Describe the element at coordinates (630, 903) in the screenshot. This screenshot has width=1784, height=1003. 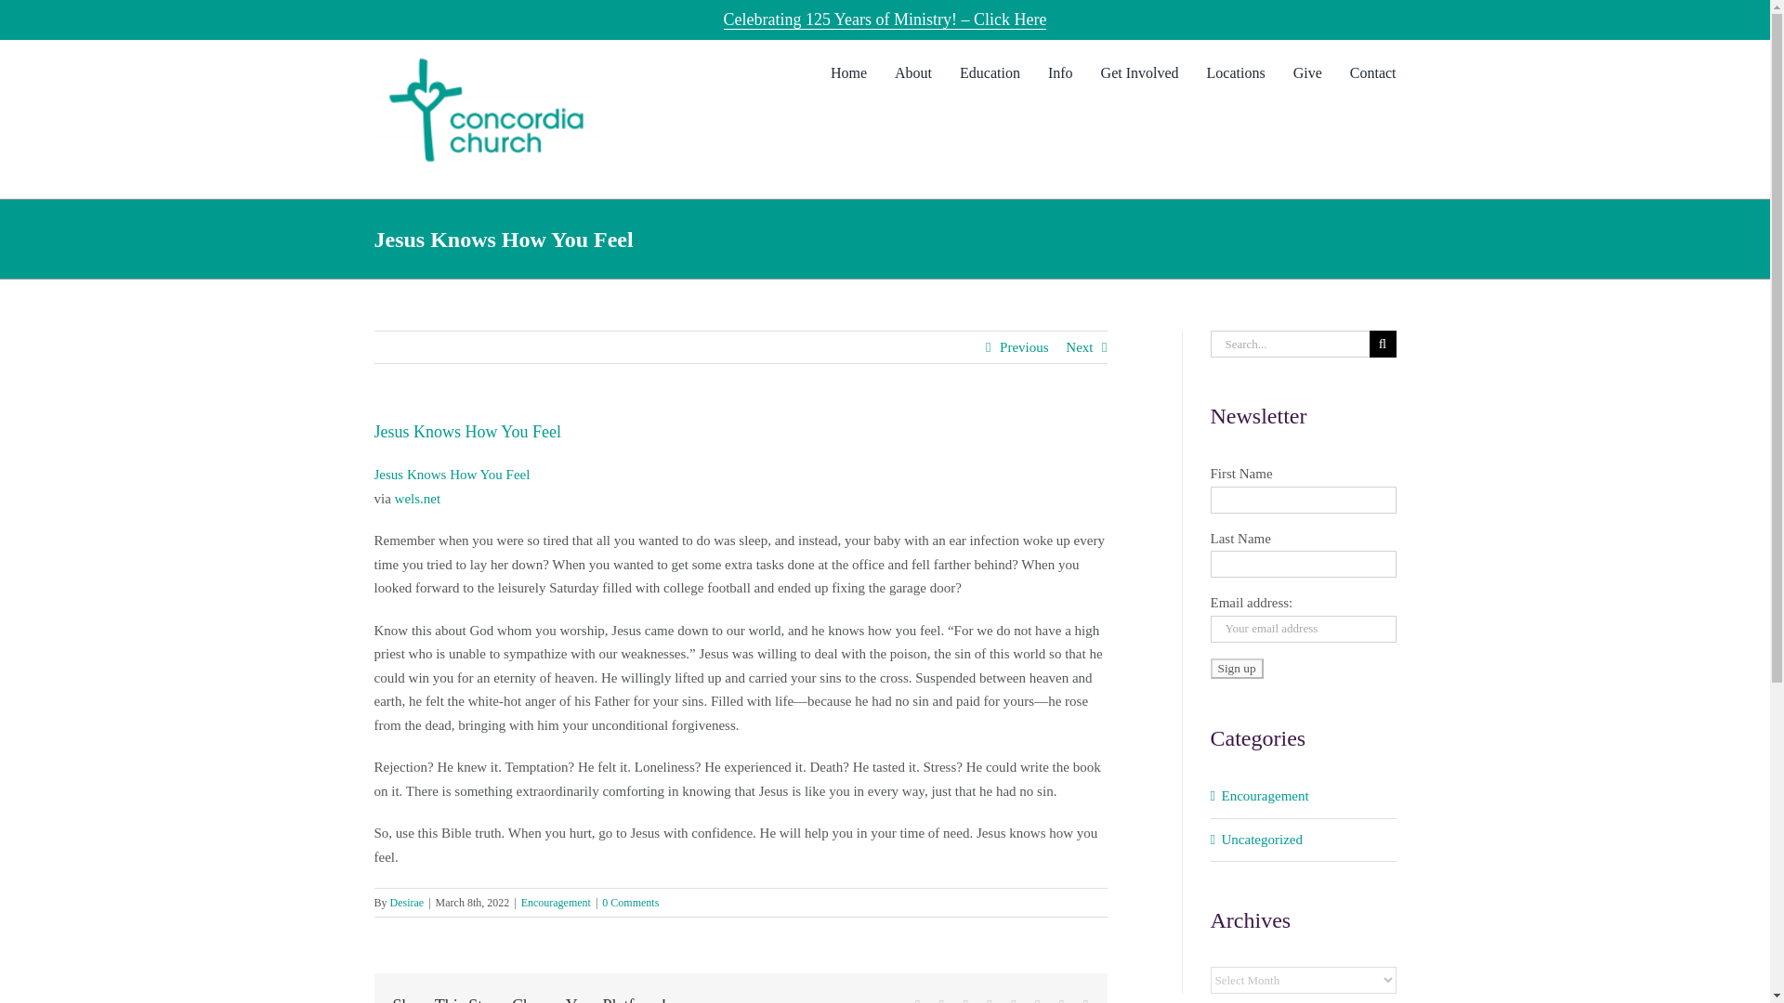
I see `0 Comments` at that location.